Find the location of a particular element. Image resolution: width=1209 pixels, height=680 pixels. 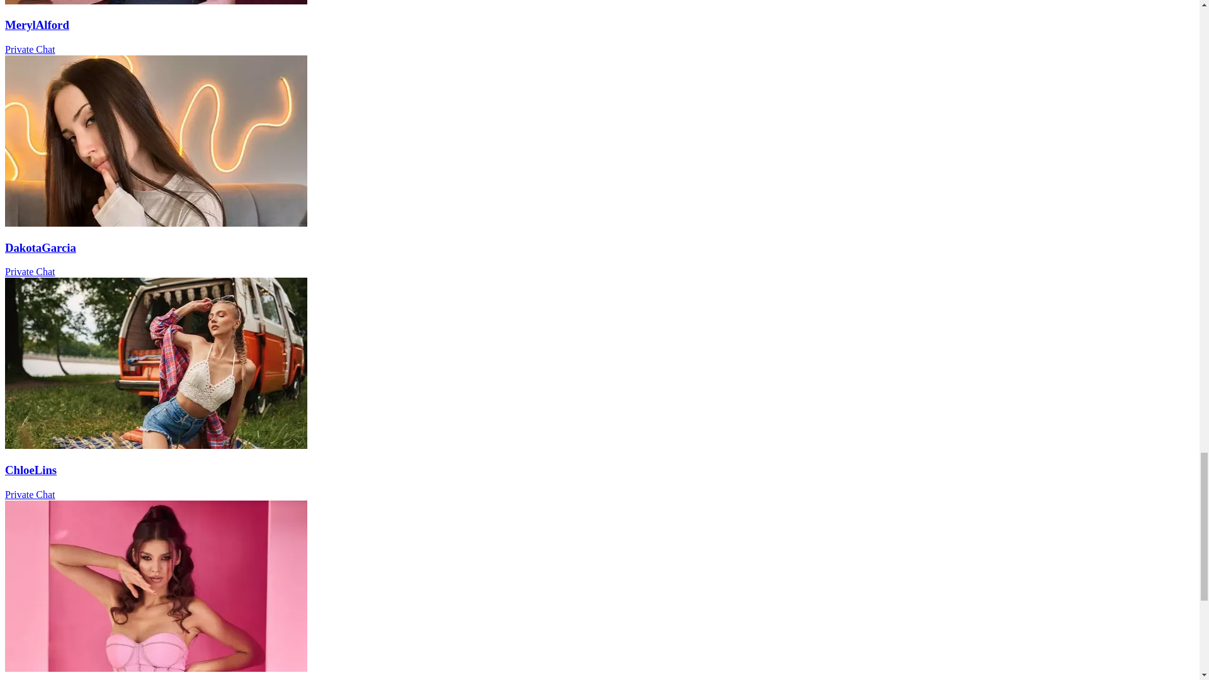

MerylAlford's live cam is located at coordinates (156, 3).